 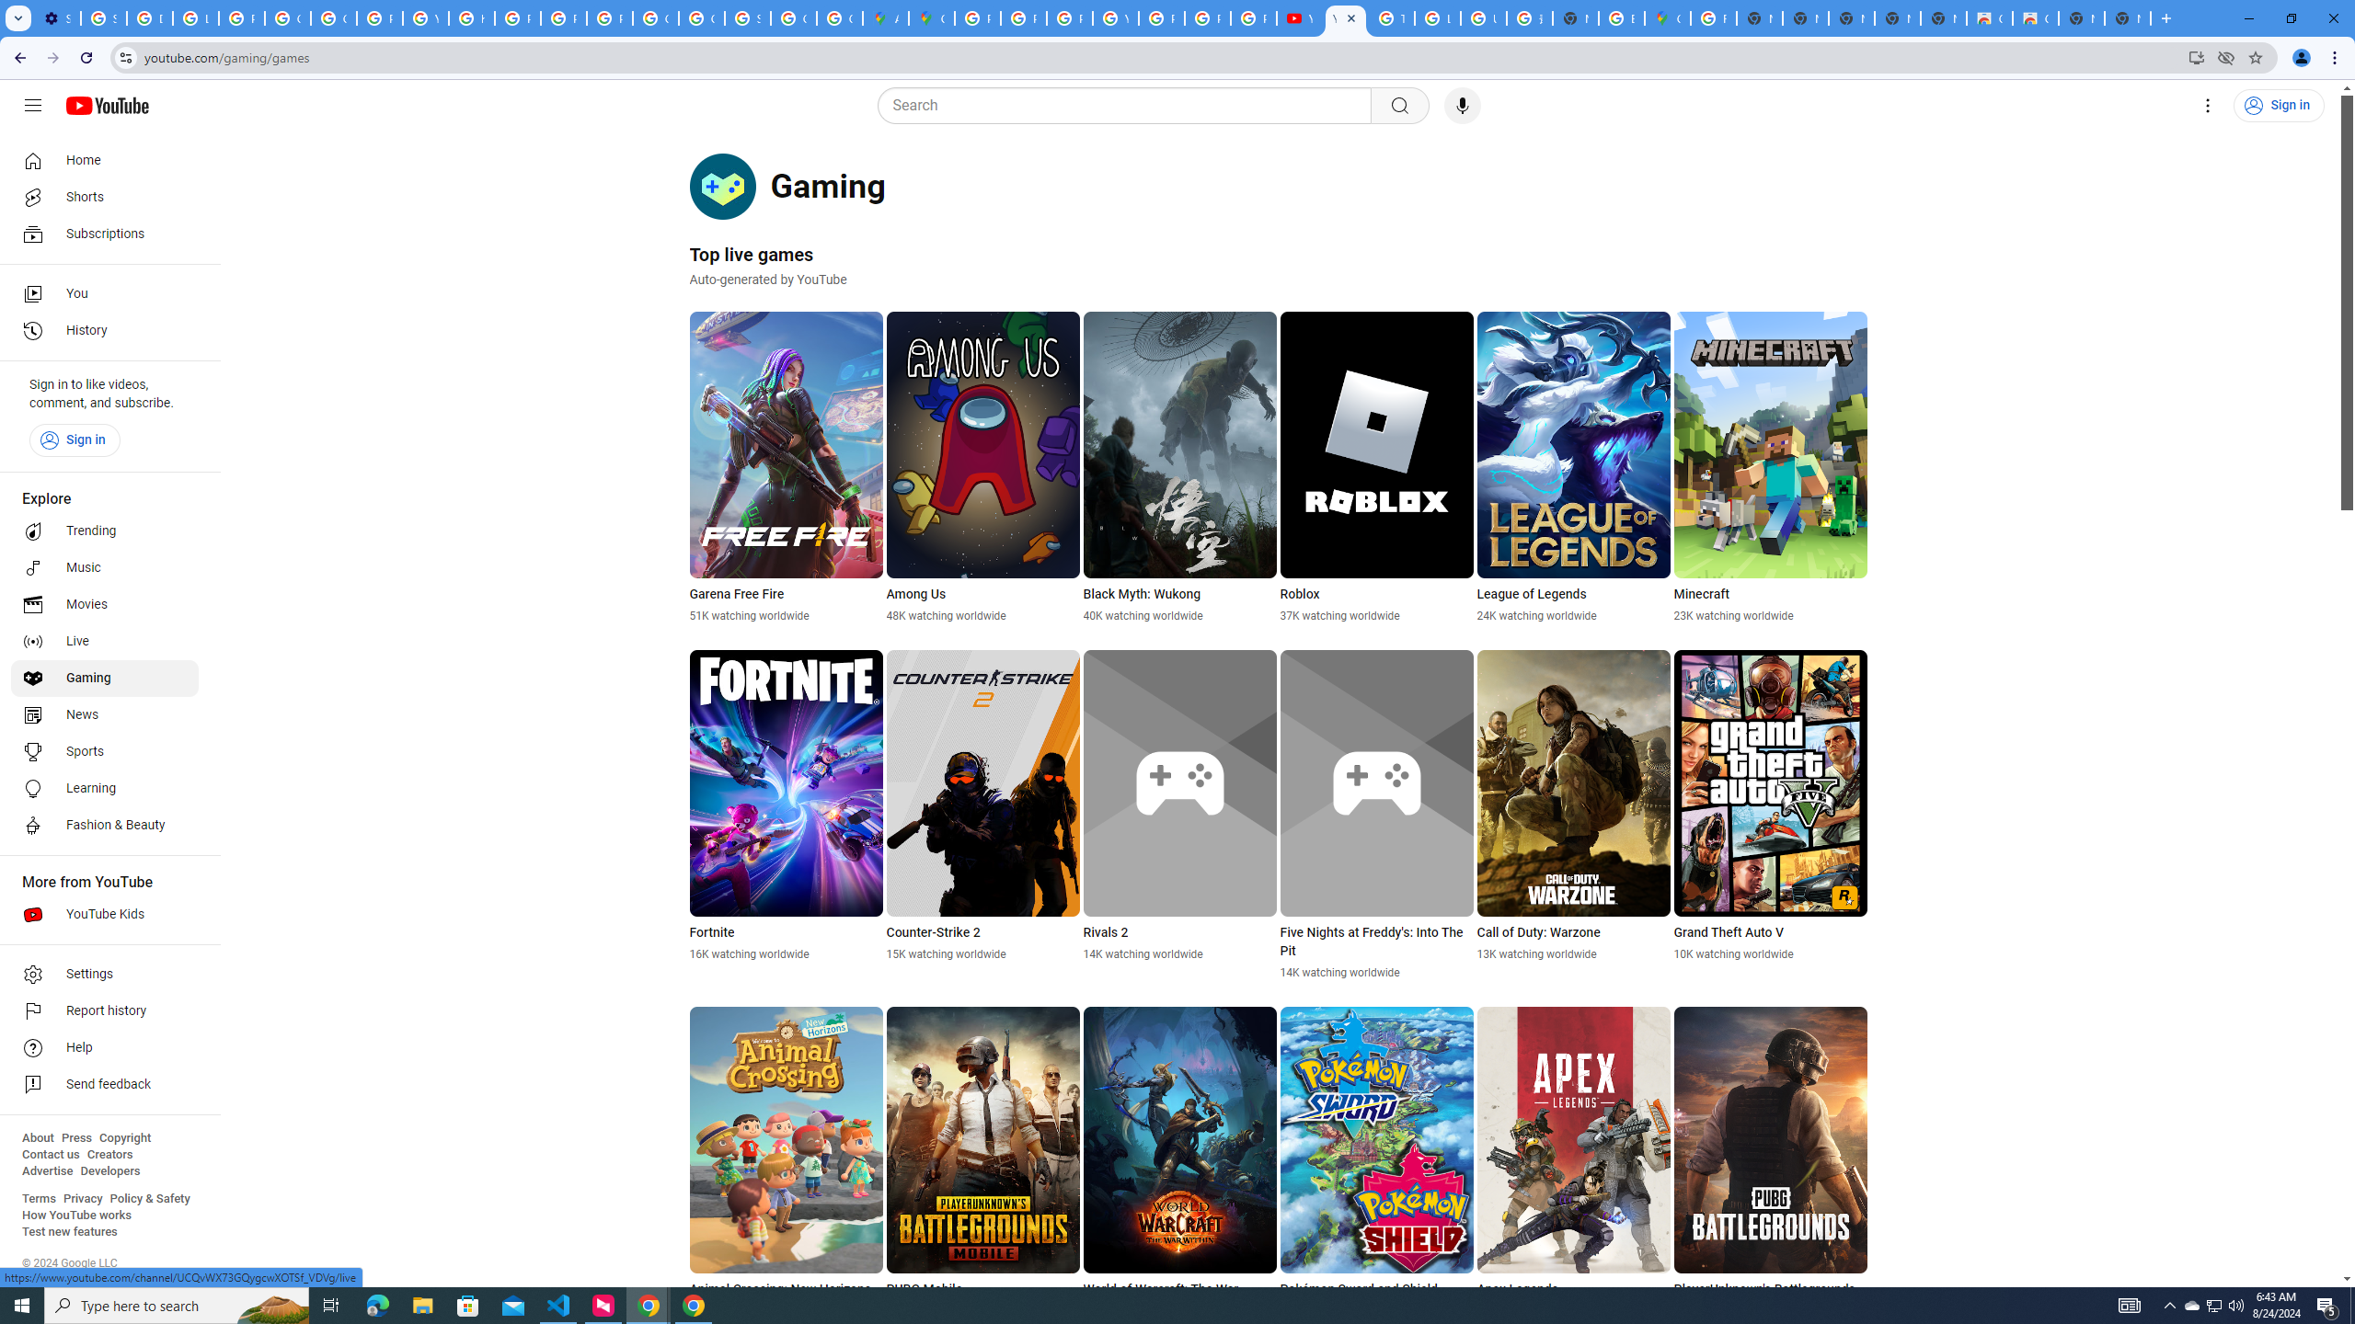 I want to click on Fortnite 16K watching worldwide, so click(x=787, y=805).